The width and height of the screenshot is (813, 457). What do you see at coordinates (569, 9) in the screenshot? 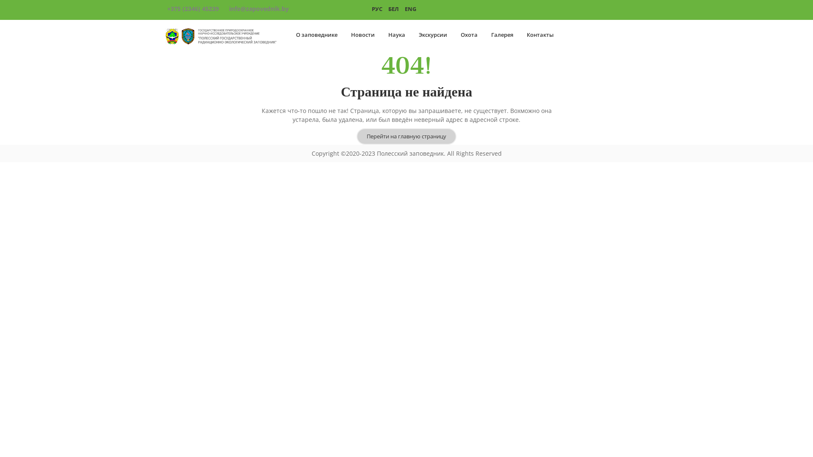
I see `RSS` at bounding box center [569, 9].